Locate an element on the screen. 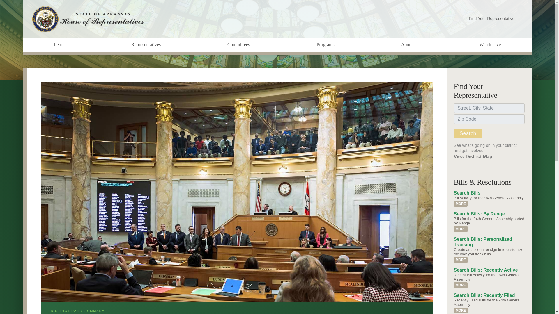 This screenshot has width=559, height=314. Search is located at coordinates (468, 133).